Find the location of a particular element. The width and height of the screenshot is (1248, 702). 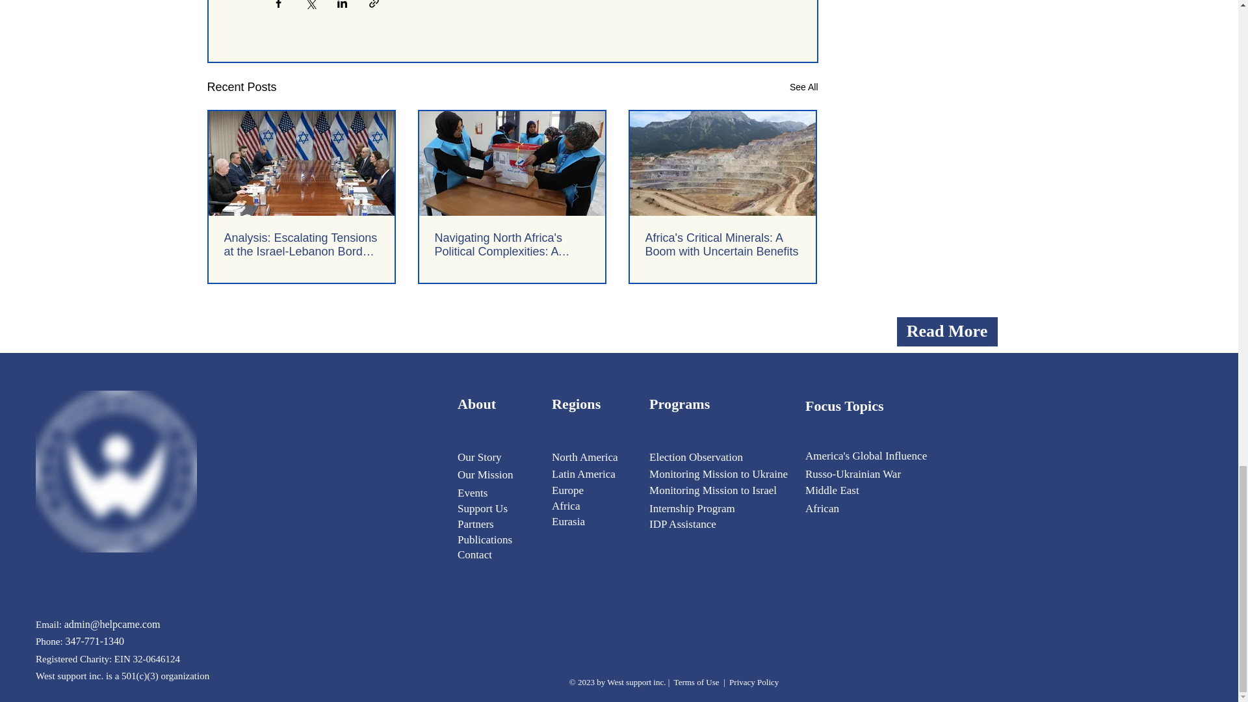

Our Story is located at coordinates (480, 457).